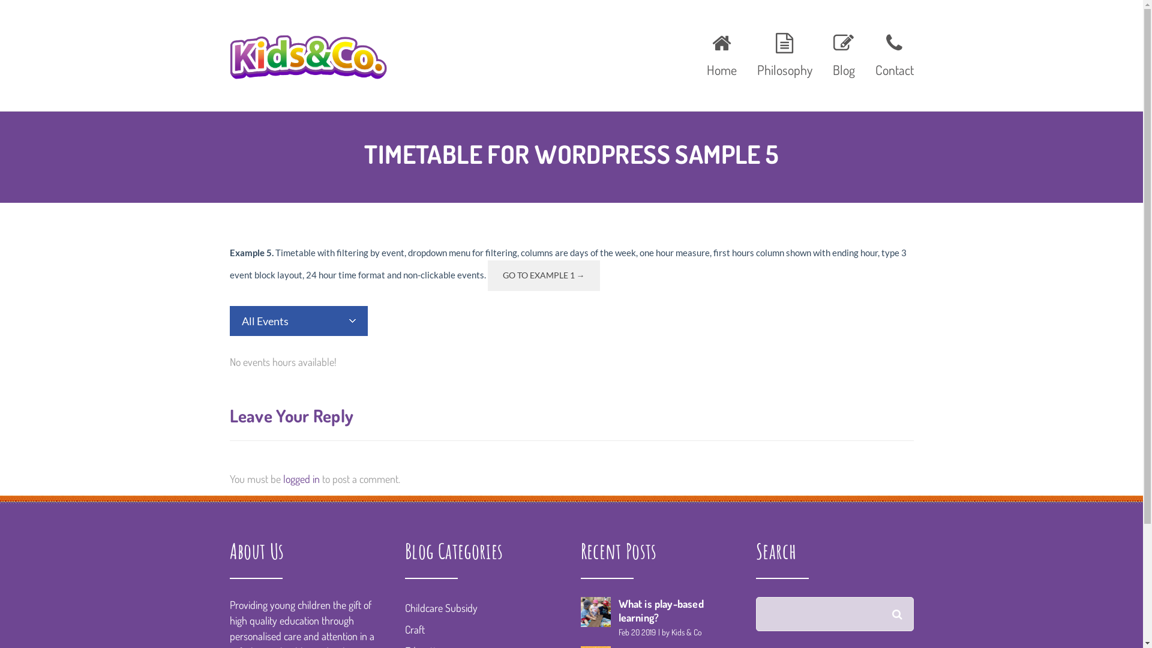  What do you see at coordinates (844, 53) in the screenshot?
I see `Blog` at bounding box center [844, 53].